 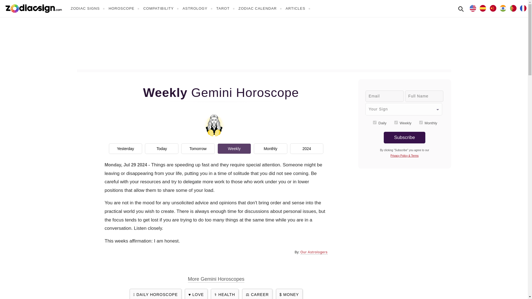 What do you see at coordinates (473, 8) in the screenshot?
I see `In English` at bounding box center [473, 8].